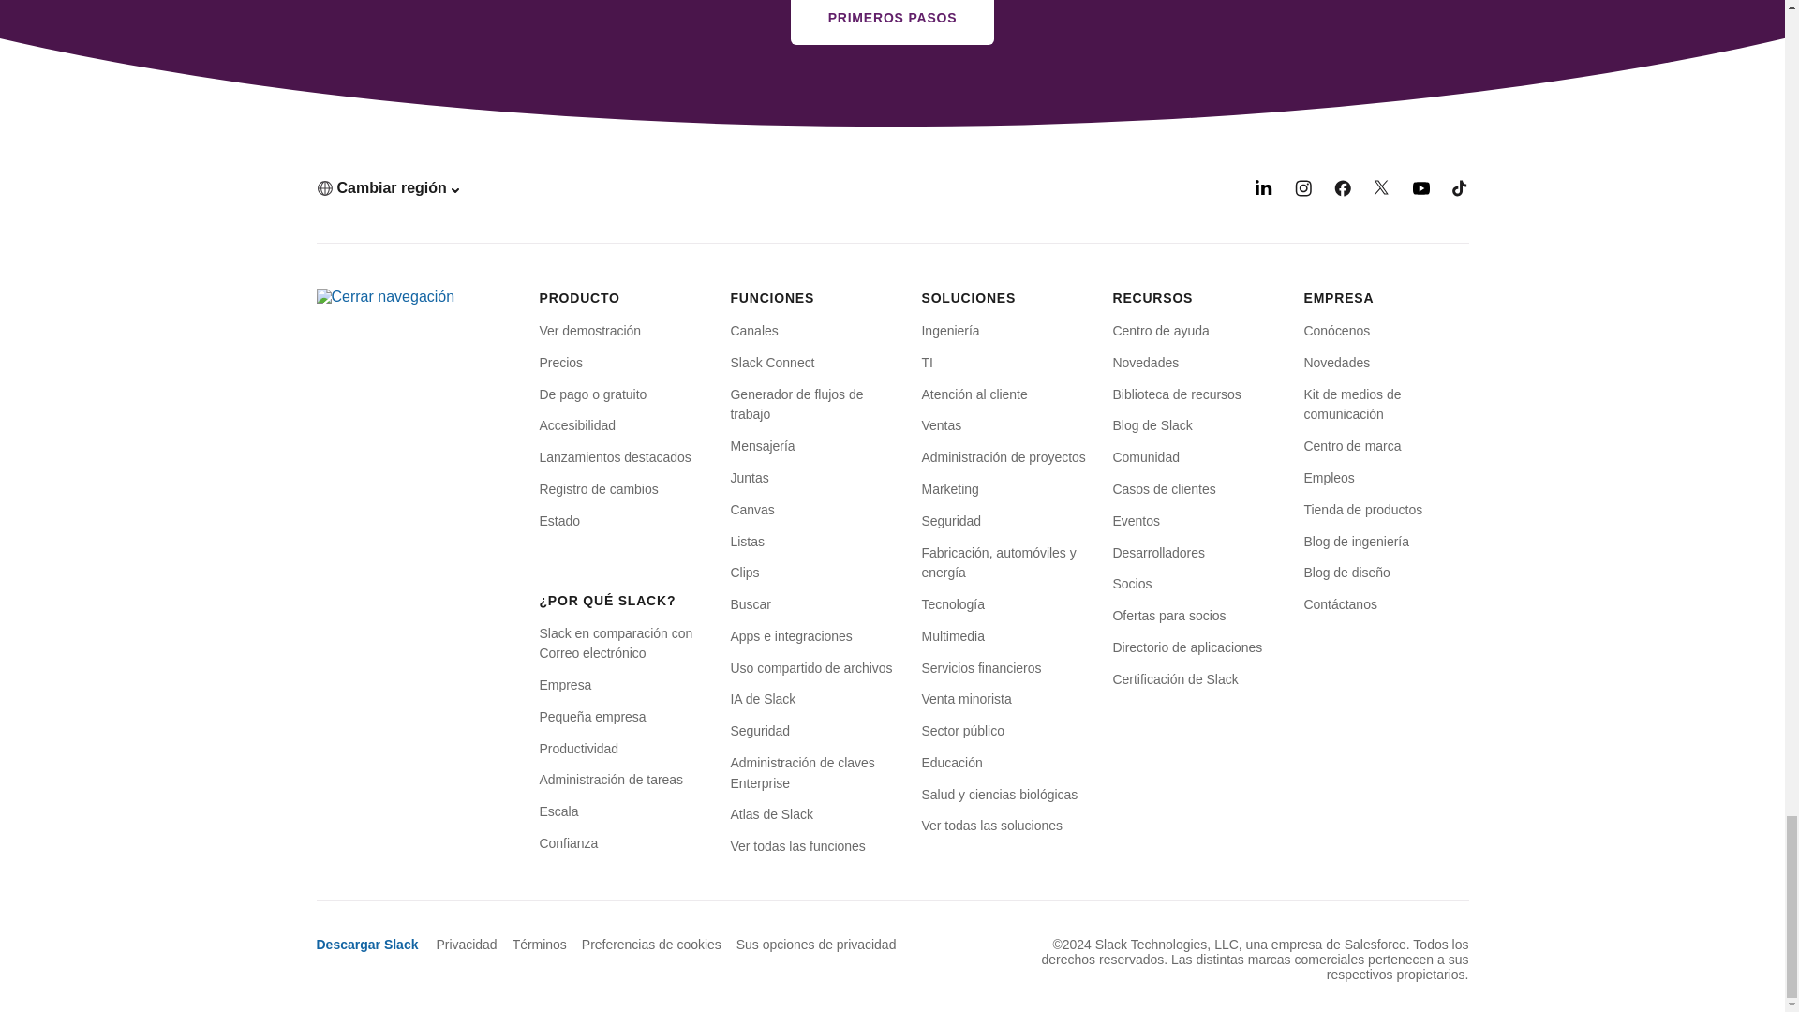 This screenshot has height=1012, width=1799. Describe the element at coordinates (1382, 191) in the screenshot. I see `X` at that location.